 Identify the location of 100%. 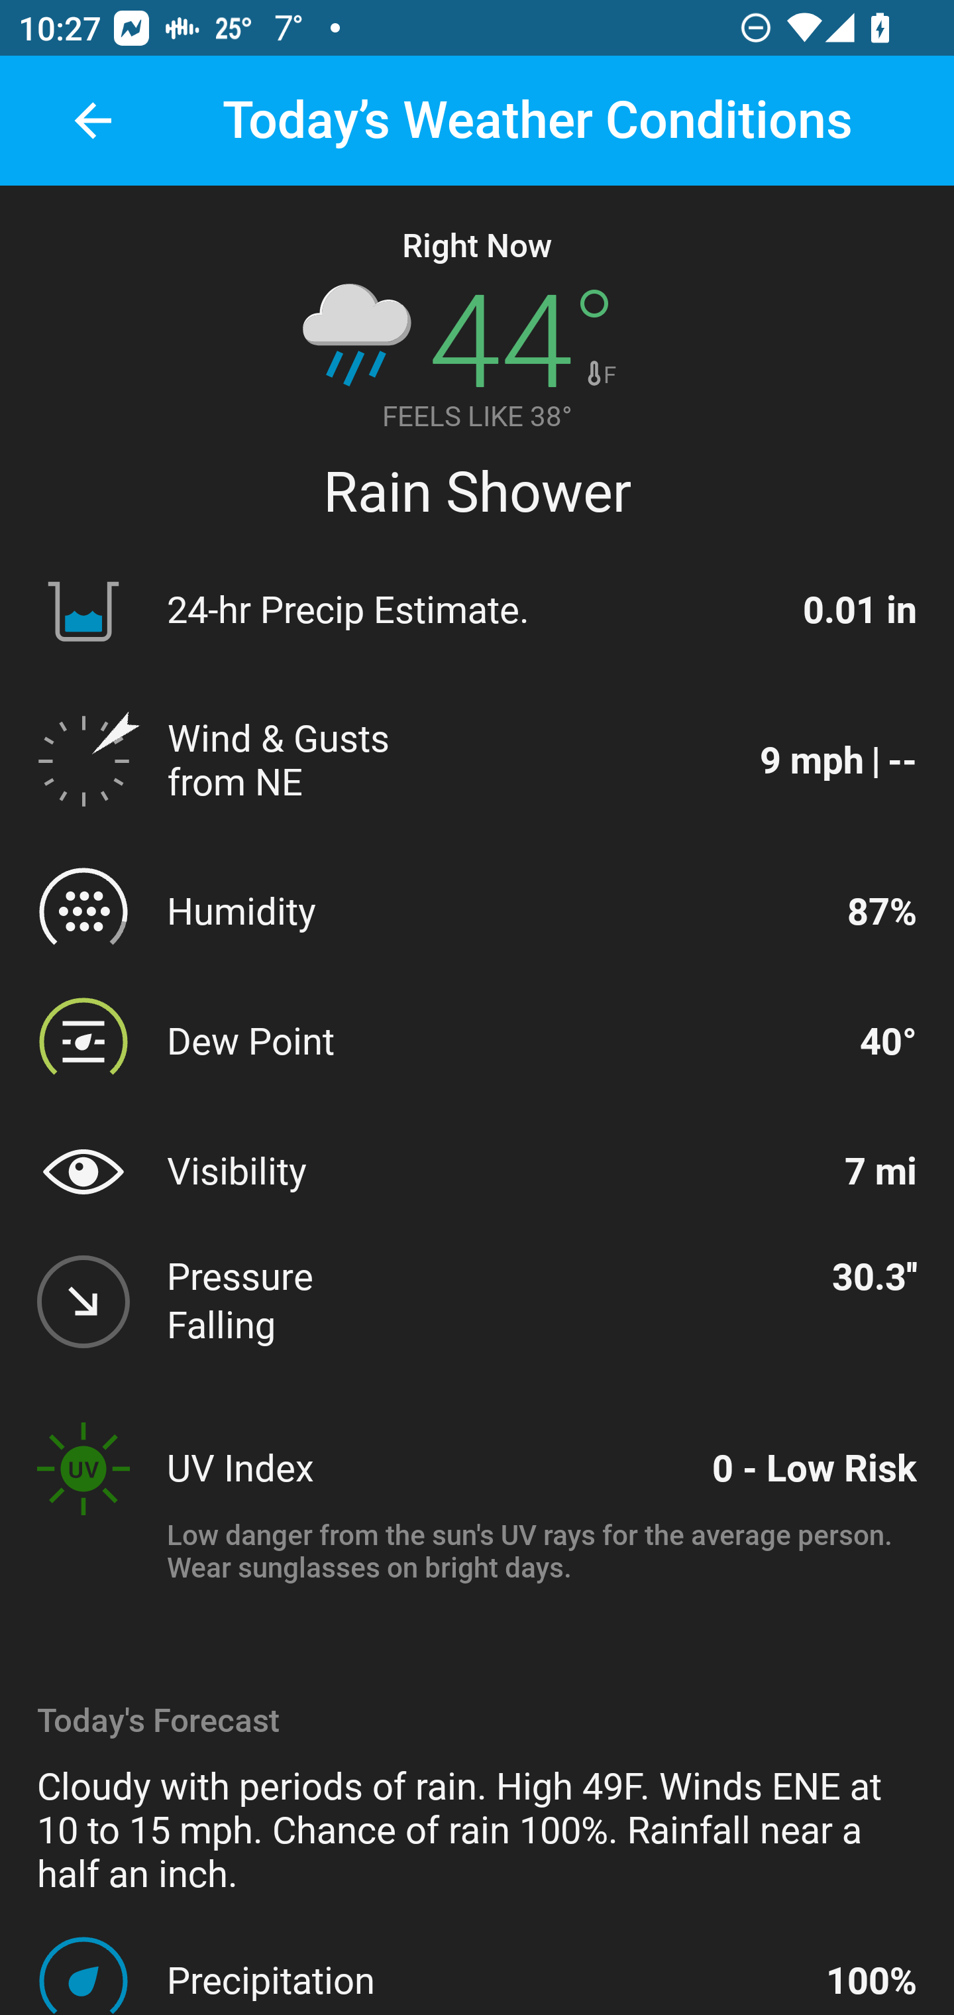
(871, 1981).